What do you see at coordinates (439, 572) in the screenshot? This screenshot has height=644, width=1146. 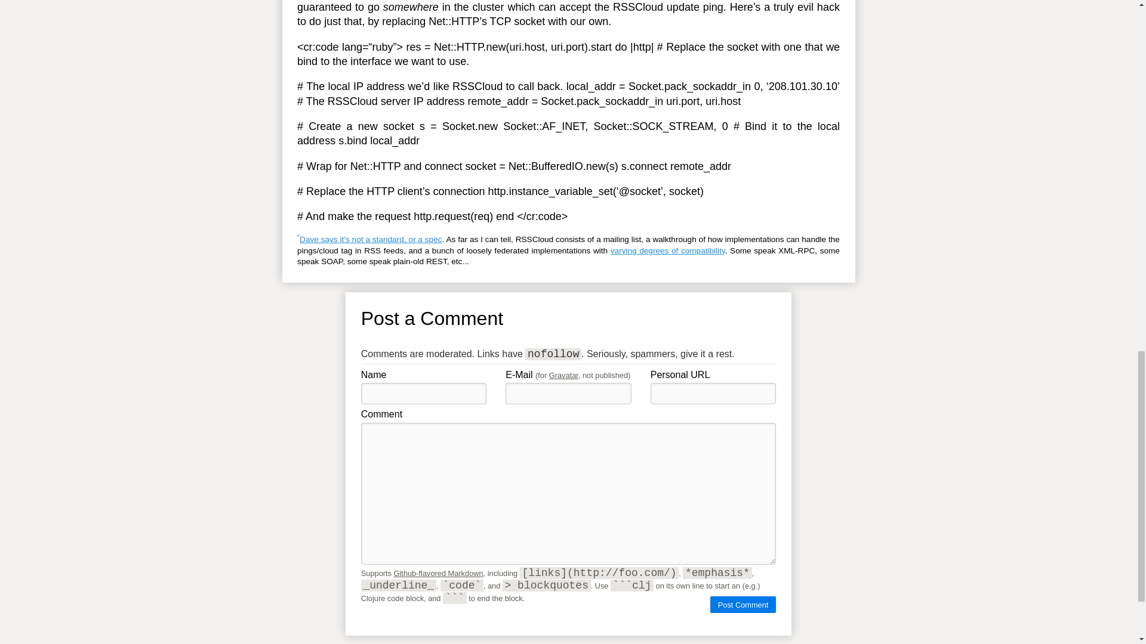 I see `Github-flavored Markdown` at bounding box center [439, 572].